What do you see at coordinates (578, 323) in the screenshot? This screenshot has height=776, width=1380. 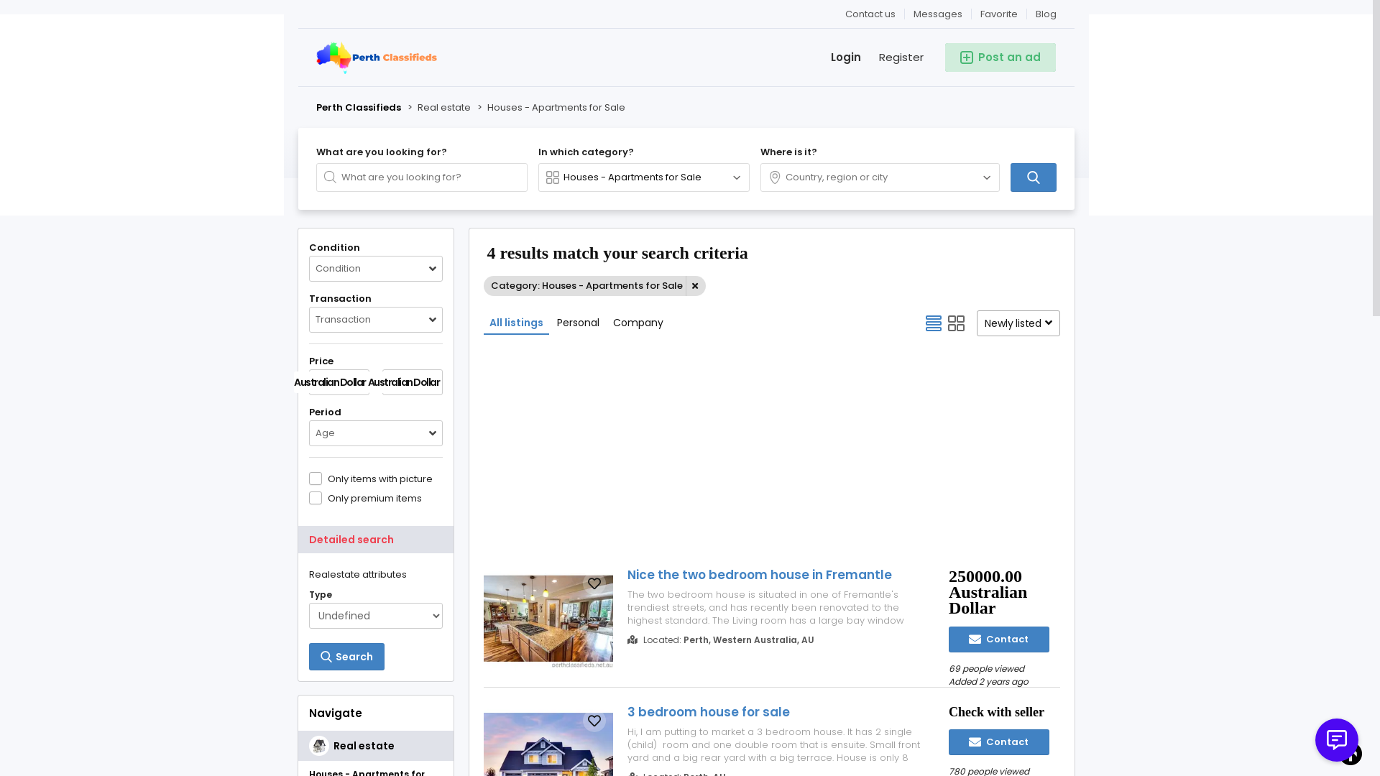 I see `Personal` at bounding box center [578, 323].